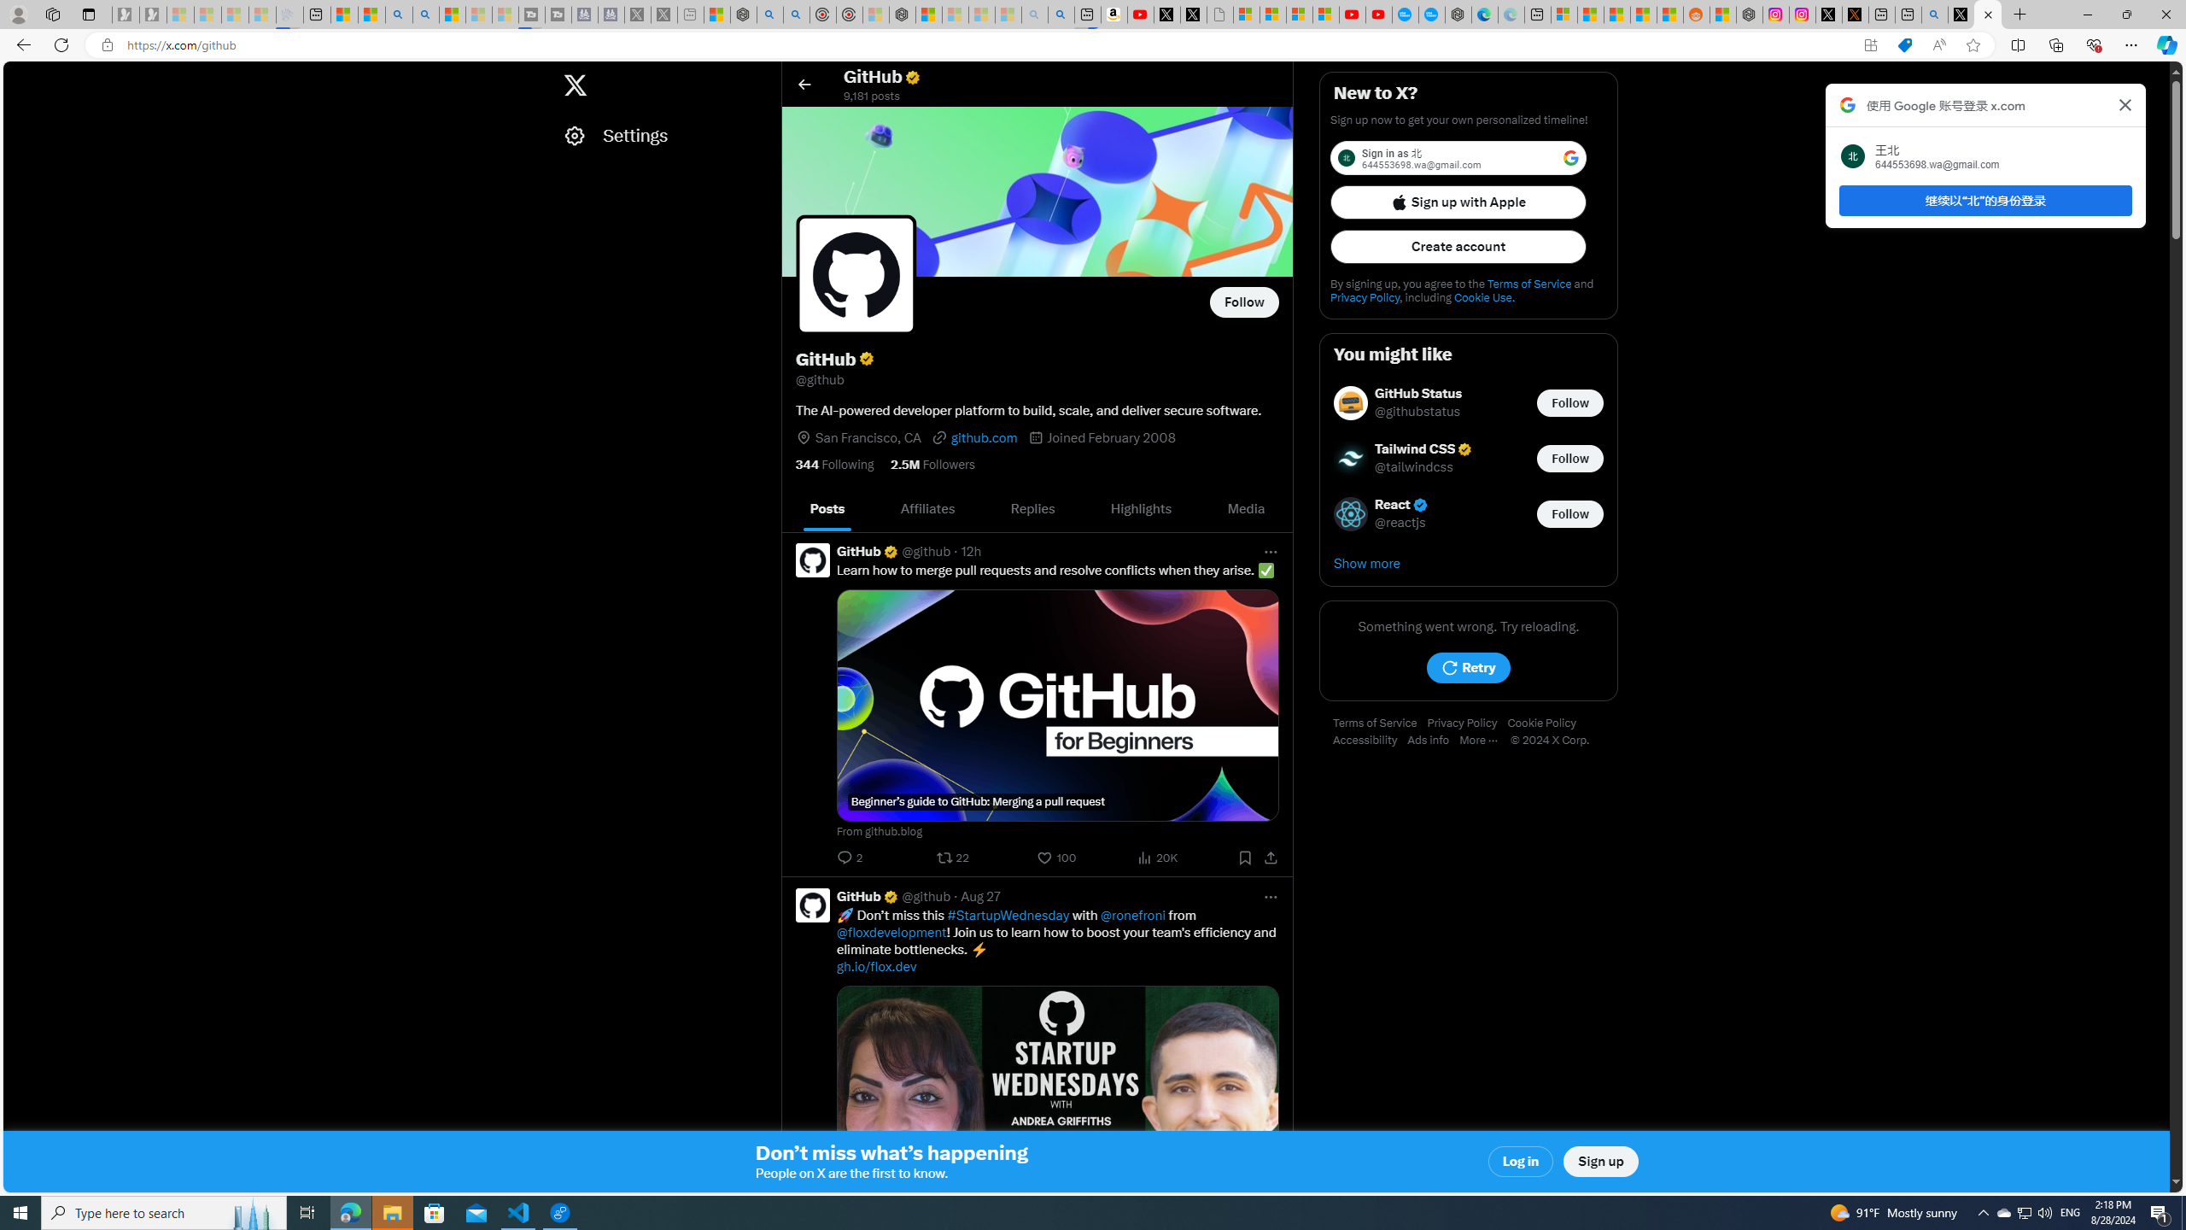 This screenshot has height=1230, width=2186. Describe the element at coordinates (1484, 297) in the screenshot. I see `Cookie Use.` at that location.